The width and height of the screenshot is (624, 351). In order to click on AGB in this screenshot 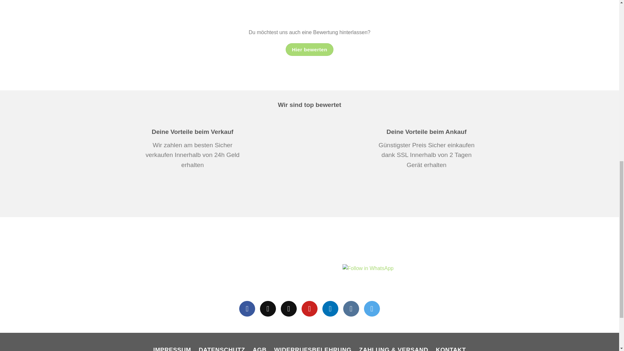, I will do `click(259, 347)`.